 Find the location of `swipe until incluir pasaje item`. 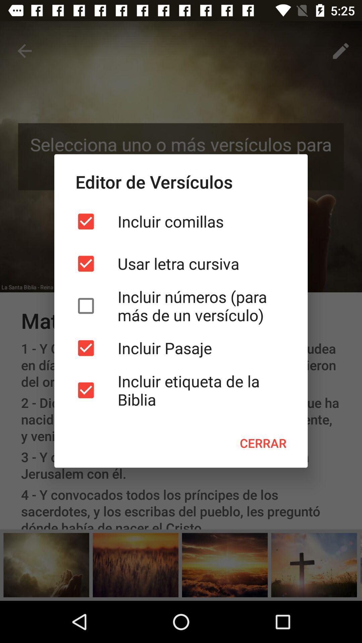

swipe until incluir pasaje item is located at coordinates (181, 348).